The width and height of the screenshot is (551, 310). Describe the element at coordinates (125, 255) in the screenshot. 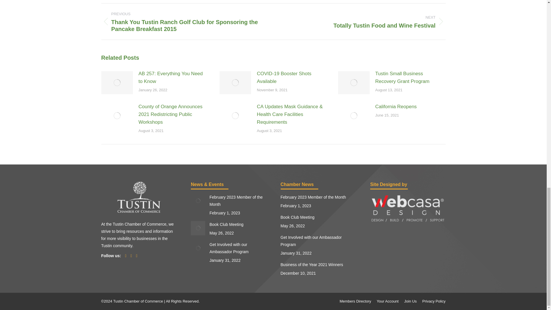

I see `Facebook` at that location.